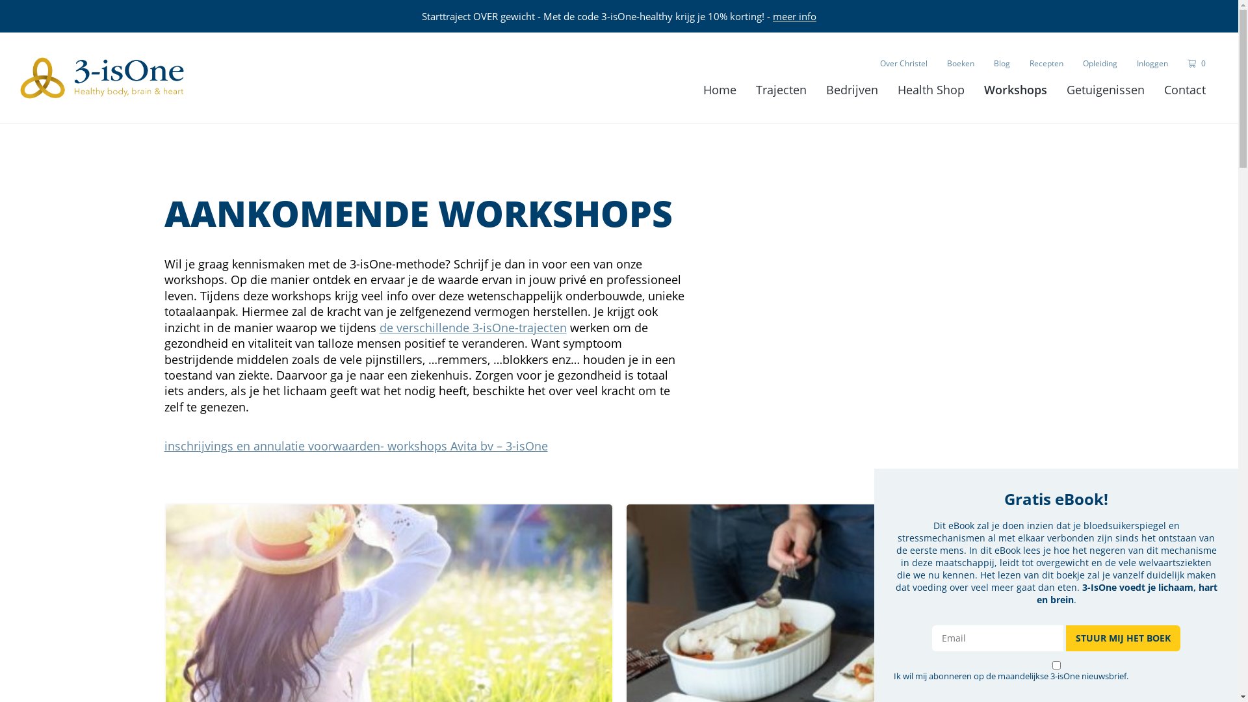 The height and width of the screenshot is (702, 1248). What do you see at coordinates (1046, 64) in the screenshot?
I see `Recepten` at bounding box center [1046, 64].